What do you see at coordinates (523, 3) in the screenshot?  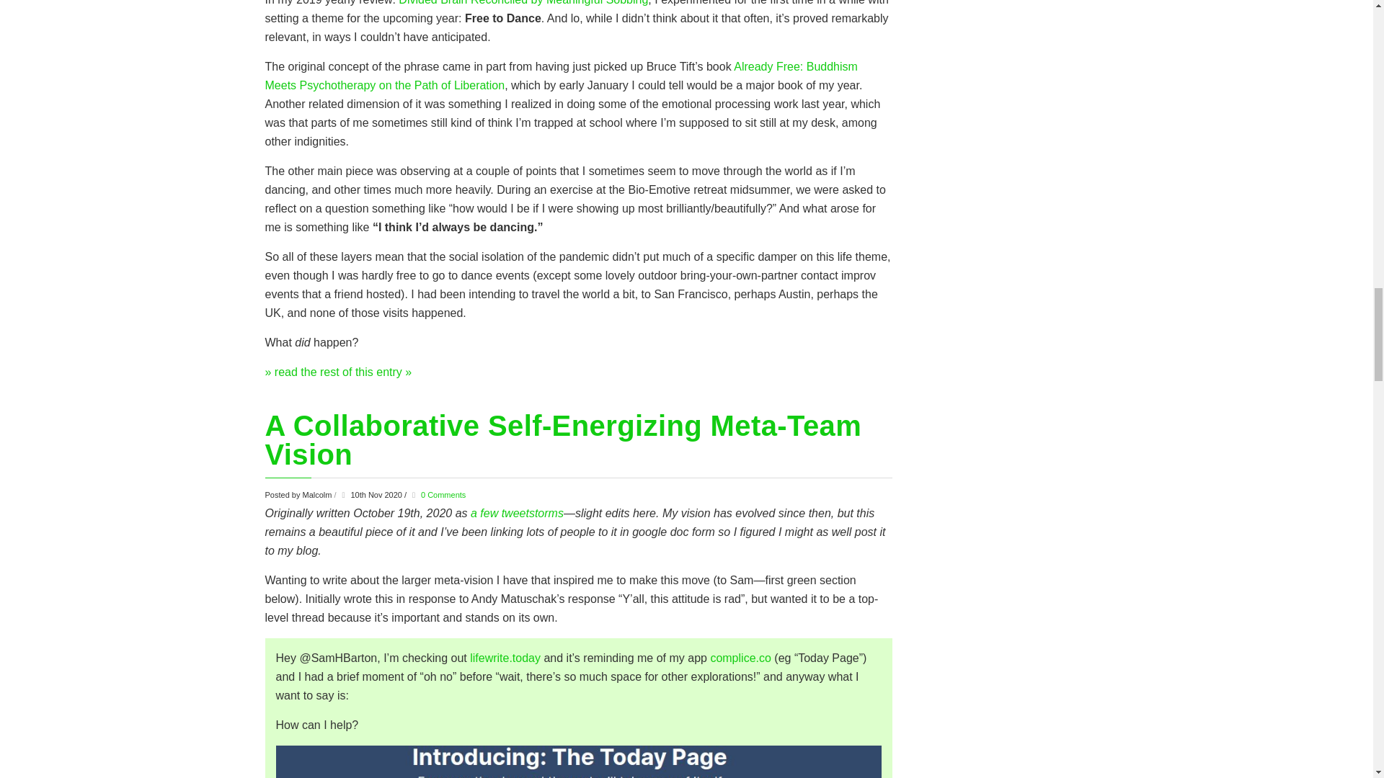 I see `Divided Brain Reconciled by Meaningful Sobbing` at bounding box center [523, 3].